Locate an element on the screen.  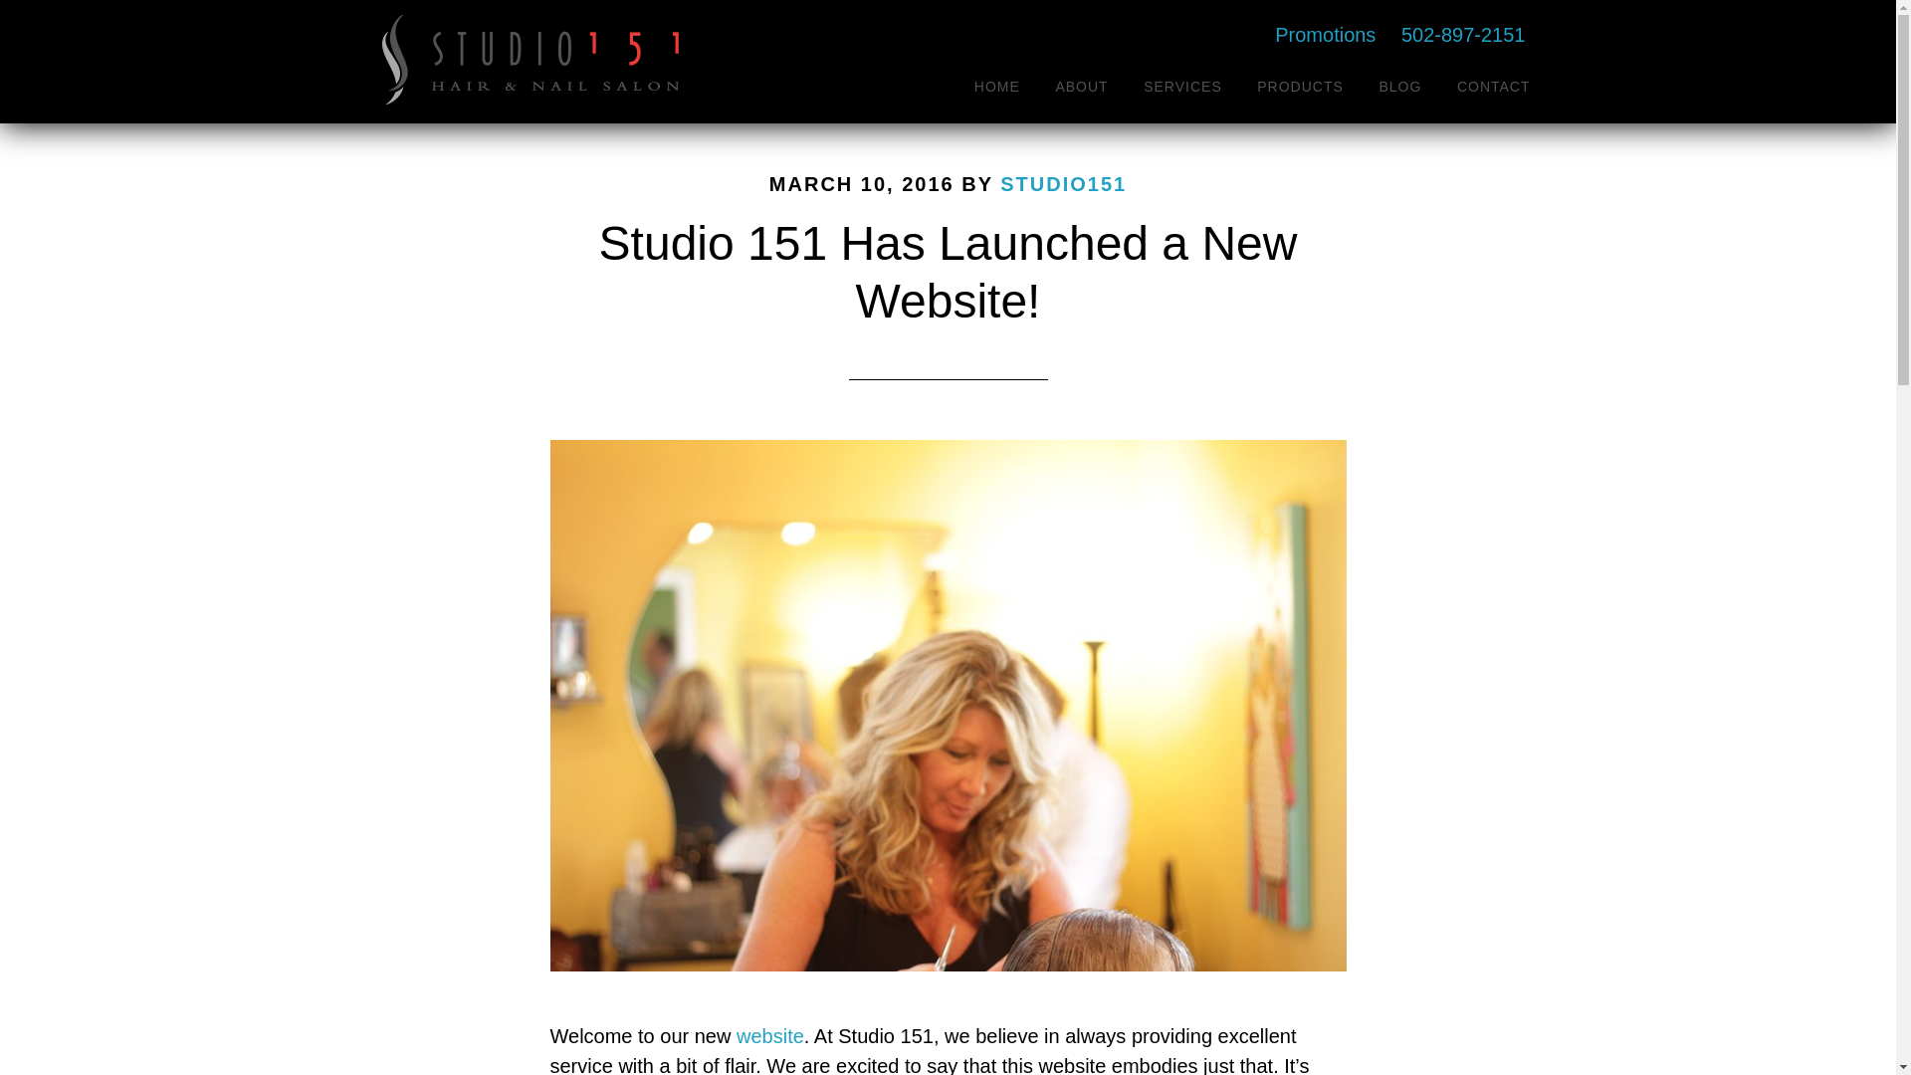
CONTACT is located at coordinates (1494, 86).